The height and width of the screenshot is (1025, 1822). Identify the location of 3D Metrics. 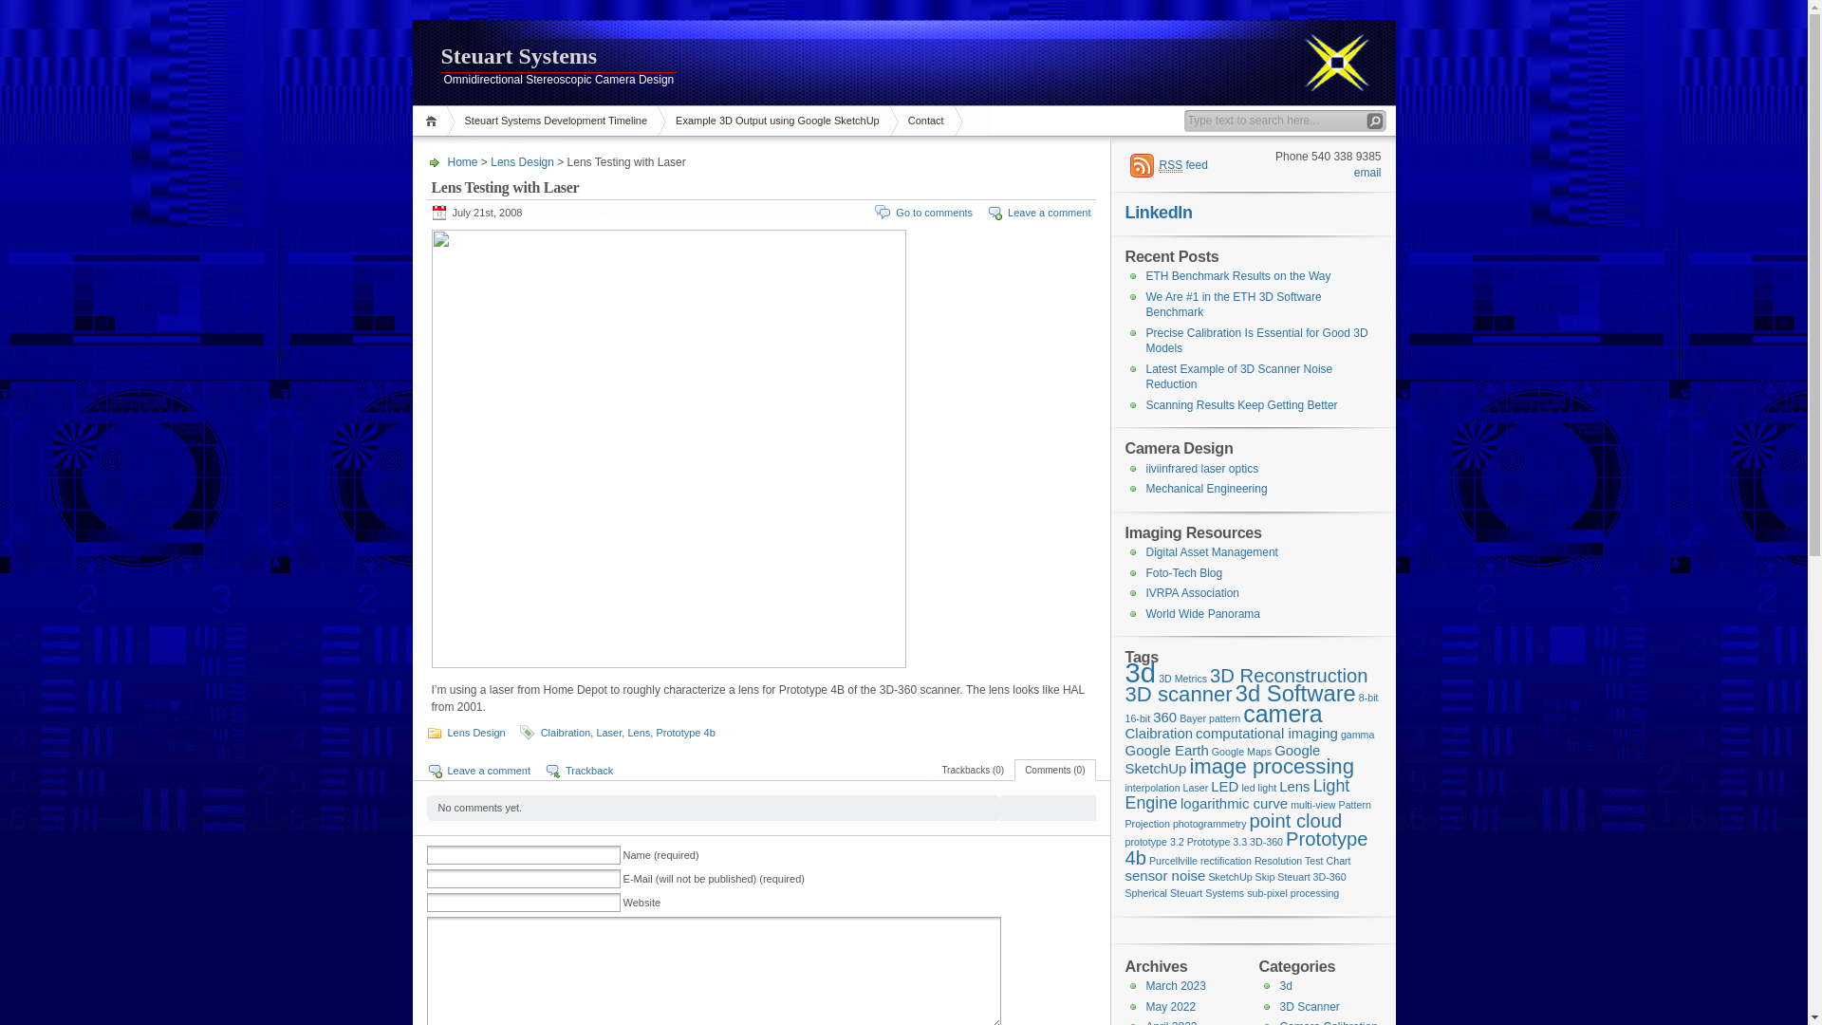
(1182, 679).